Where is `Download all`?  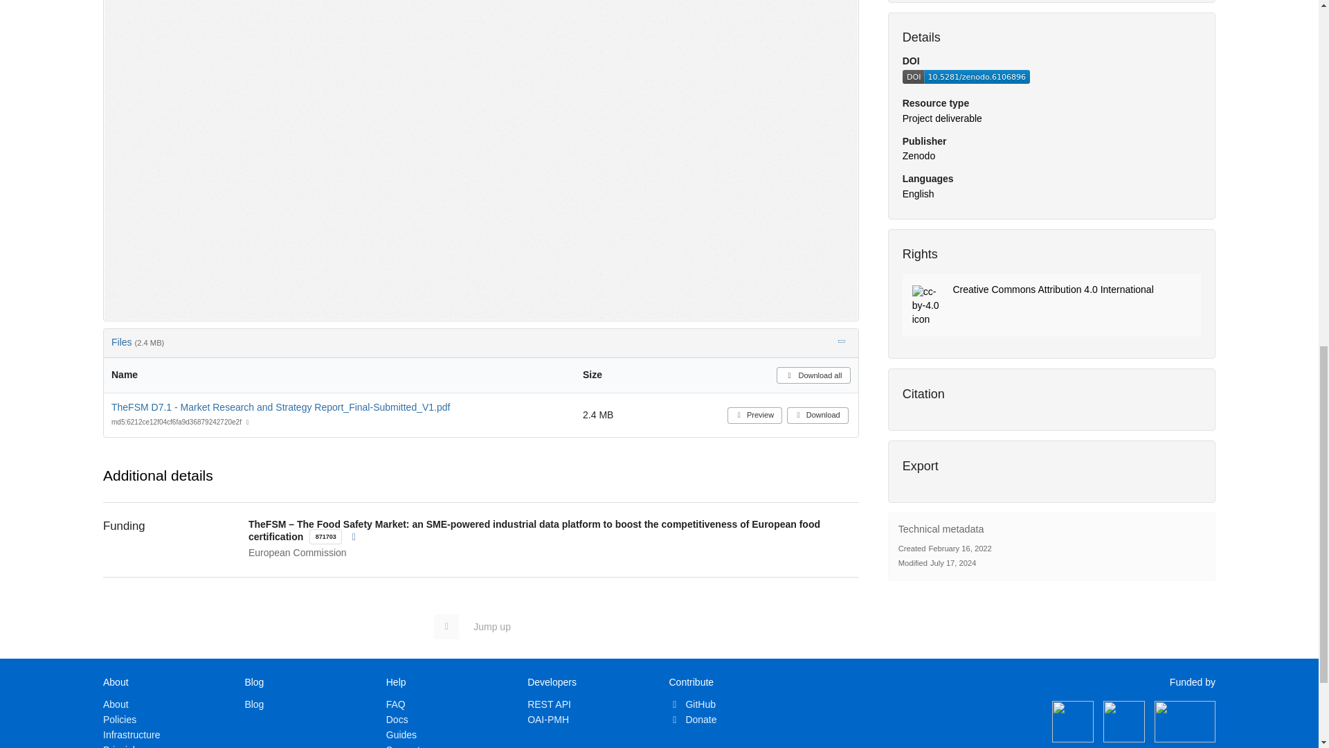 Download all is located at coordinates (813, 375).